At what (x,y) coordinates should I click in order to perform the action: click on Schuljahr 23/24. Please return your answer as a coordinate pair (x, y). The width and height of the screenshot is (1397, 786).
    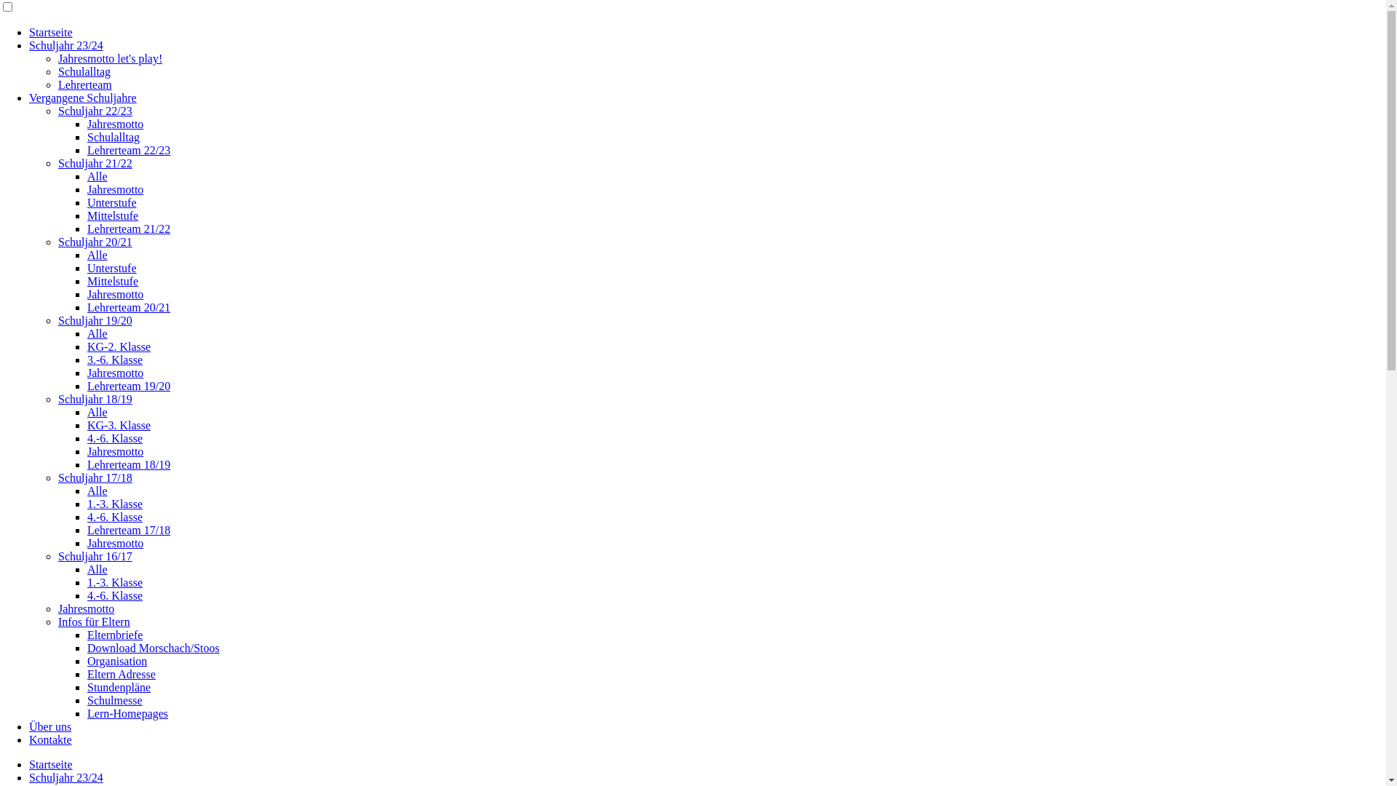
    Looking at the image, I should click on (66, 777).